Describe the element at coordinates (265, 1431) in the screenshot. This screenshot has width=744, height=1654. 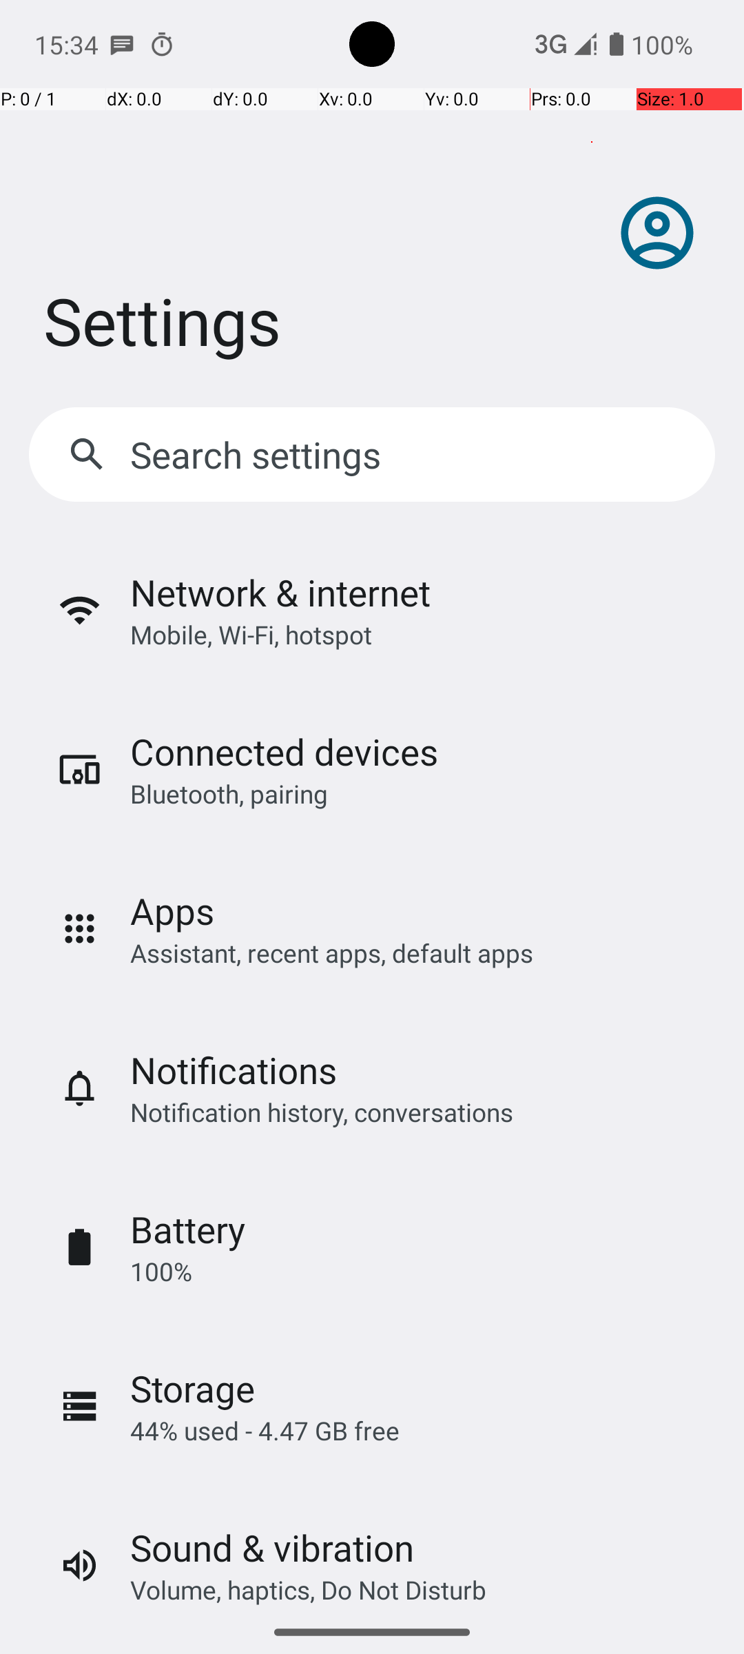
I see `44% used - 4.47 GB free` at that location.